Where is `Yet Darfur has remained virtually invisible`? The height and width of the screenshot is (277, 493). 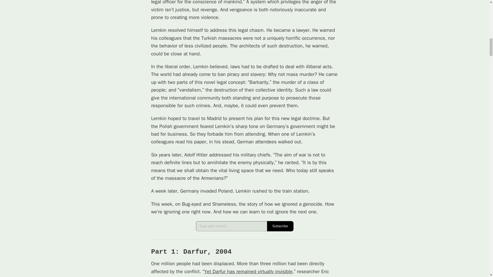
Yet Darfur has remained virtually invisible is located at coordinates (248, 271).